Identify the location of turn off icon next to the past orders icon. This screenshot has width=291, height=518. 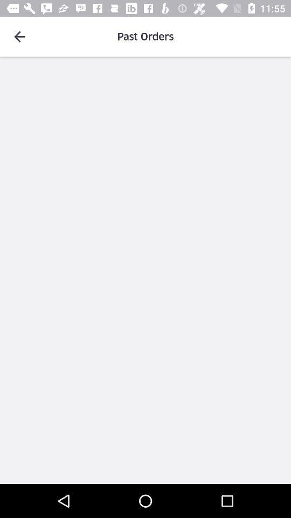
(19, 37).